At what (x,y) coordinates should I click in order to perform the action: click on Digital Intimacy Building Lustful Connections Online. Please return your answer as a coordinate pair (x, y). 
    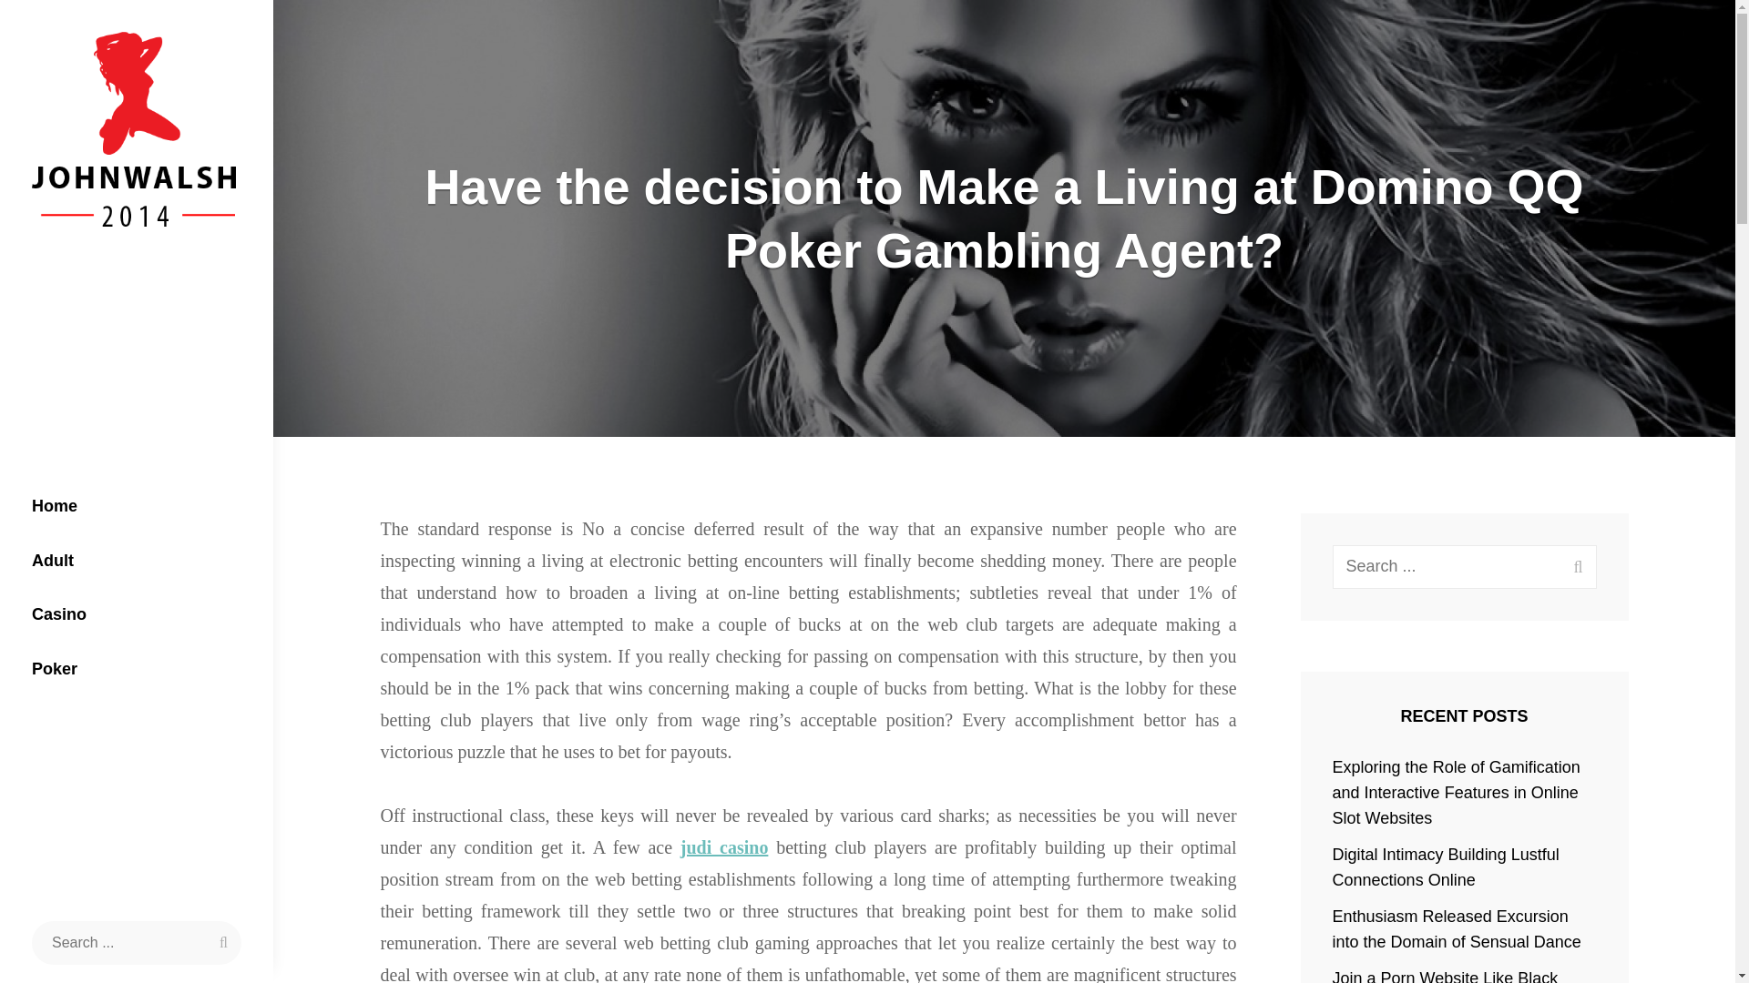
    Looking at the image, I should click on (1447, 866).